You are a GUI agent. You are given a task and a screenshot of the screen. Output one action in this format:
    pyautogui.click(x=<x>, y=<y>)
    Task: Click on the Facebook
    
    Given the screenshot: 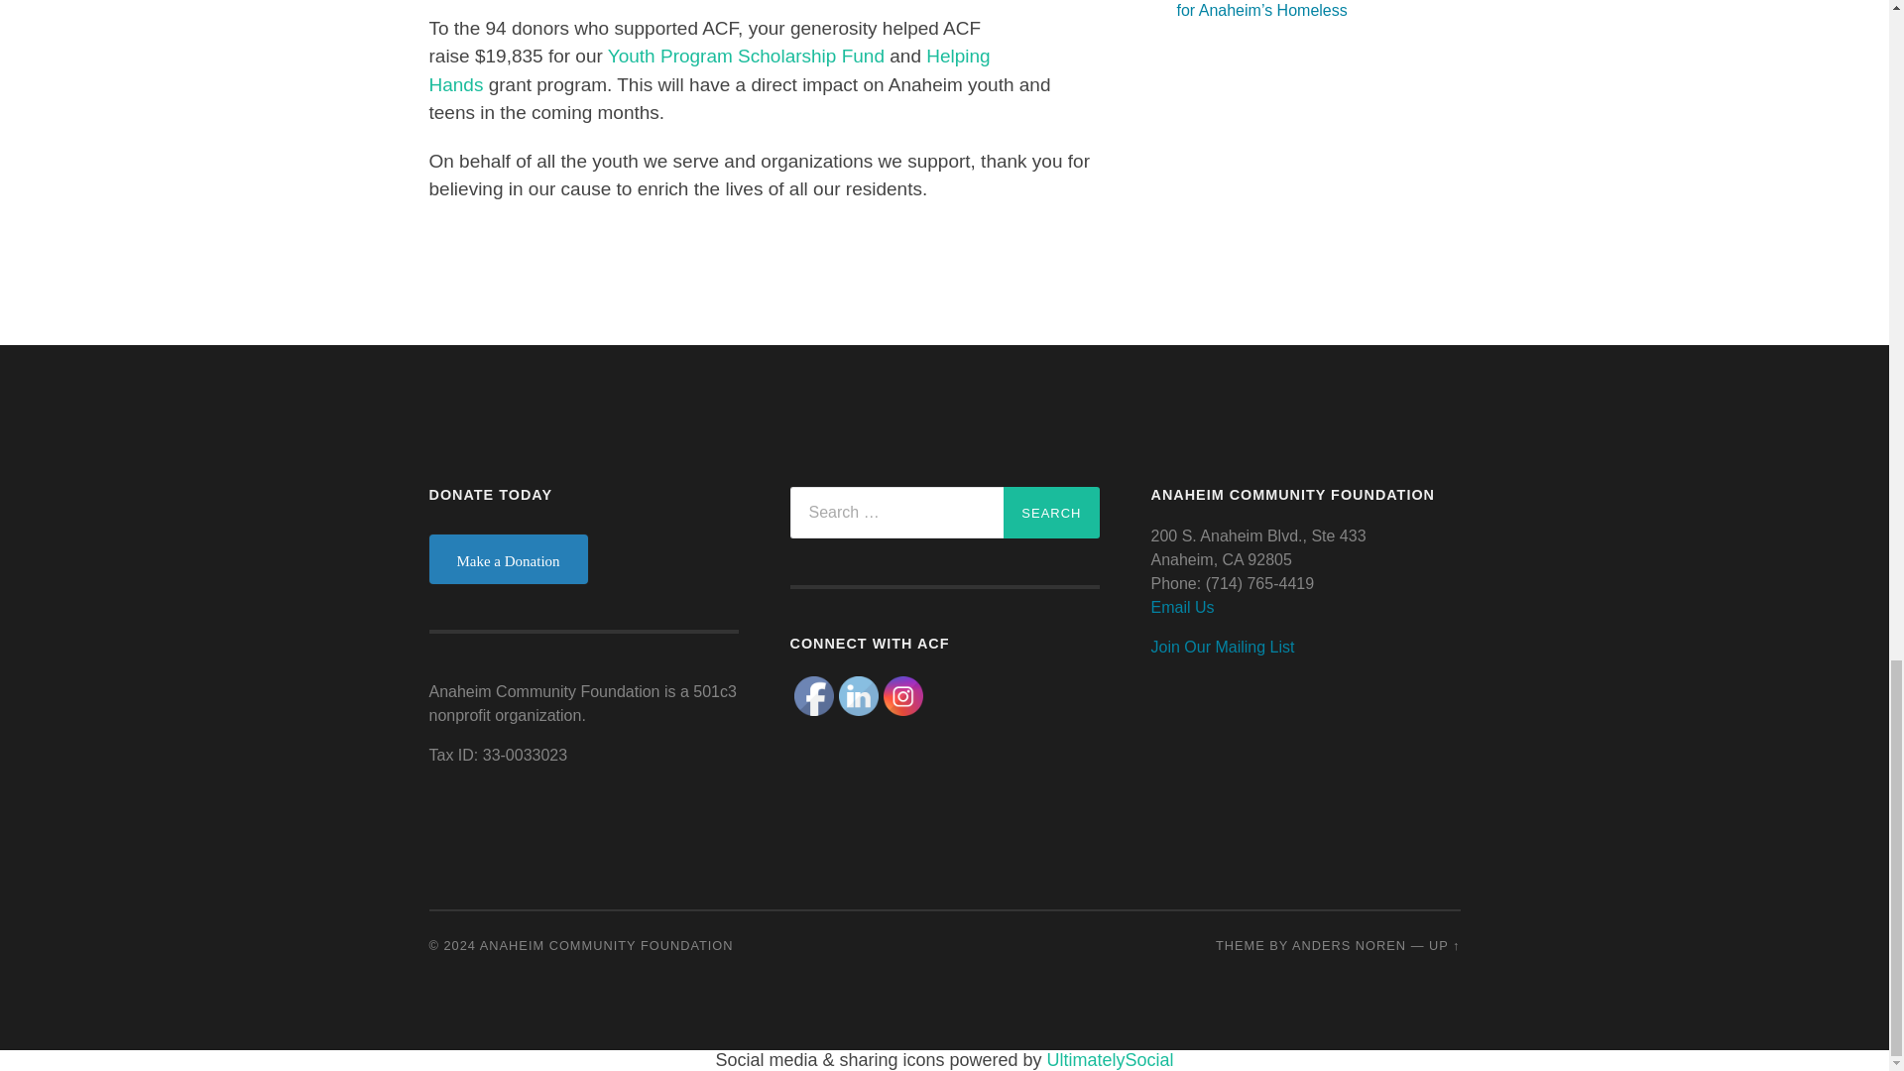 What is the action you would take?
    pyautogui.click(x=813, y=696)
    